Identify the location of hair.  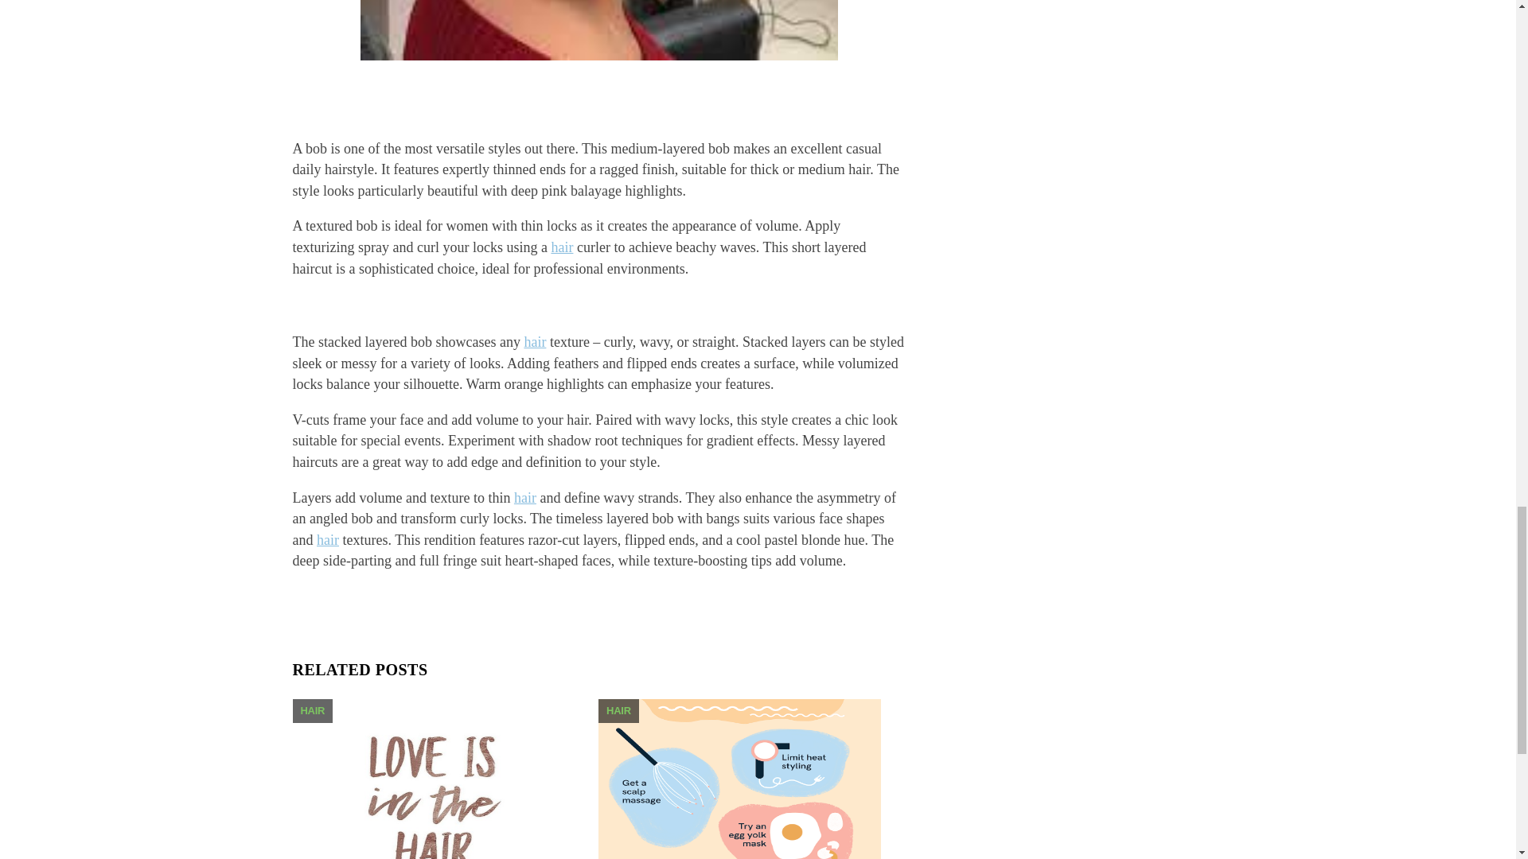
(524, 498).